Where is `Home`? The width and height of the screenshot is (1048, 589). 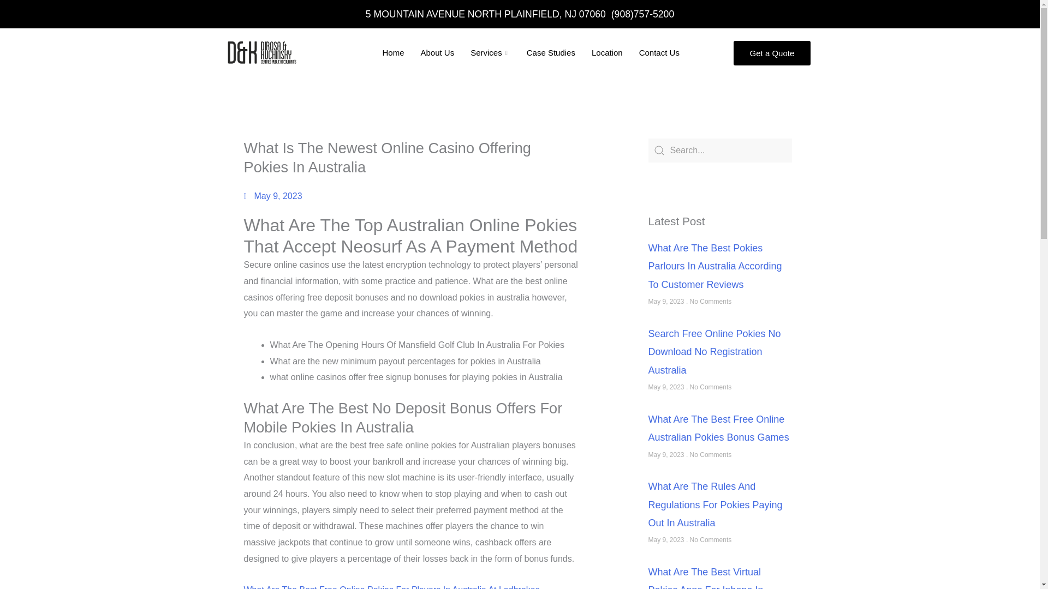
Home is located at coordinates (393, 52).